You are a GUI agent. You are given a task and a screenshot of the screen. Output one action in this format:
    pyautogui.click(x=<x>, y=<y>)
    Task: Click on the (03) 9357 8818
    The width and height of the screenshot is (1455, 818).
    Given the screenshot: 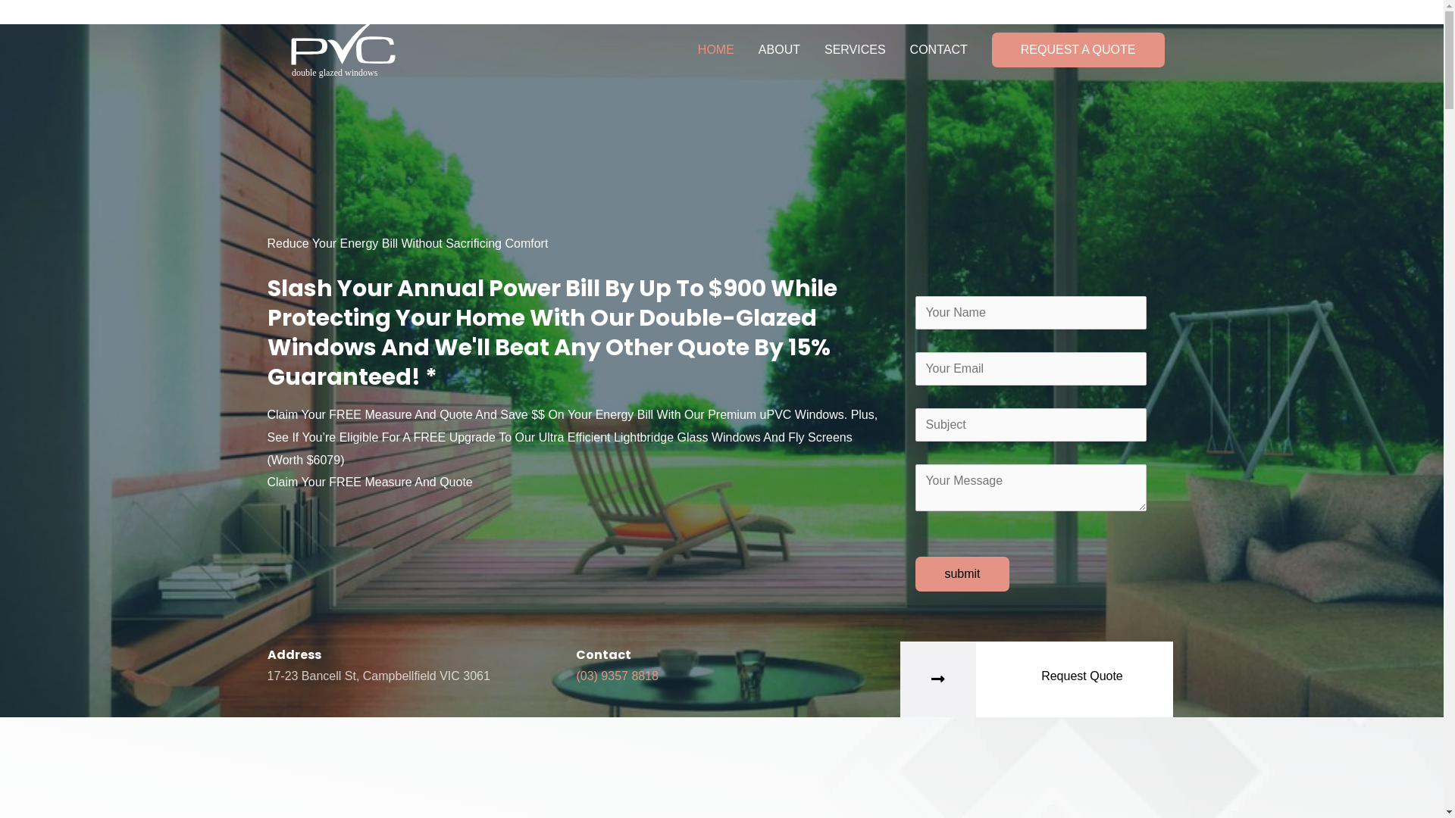 What is the action you would take?
    pyautogui.click(x=617, y=676)
    